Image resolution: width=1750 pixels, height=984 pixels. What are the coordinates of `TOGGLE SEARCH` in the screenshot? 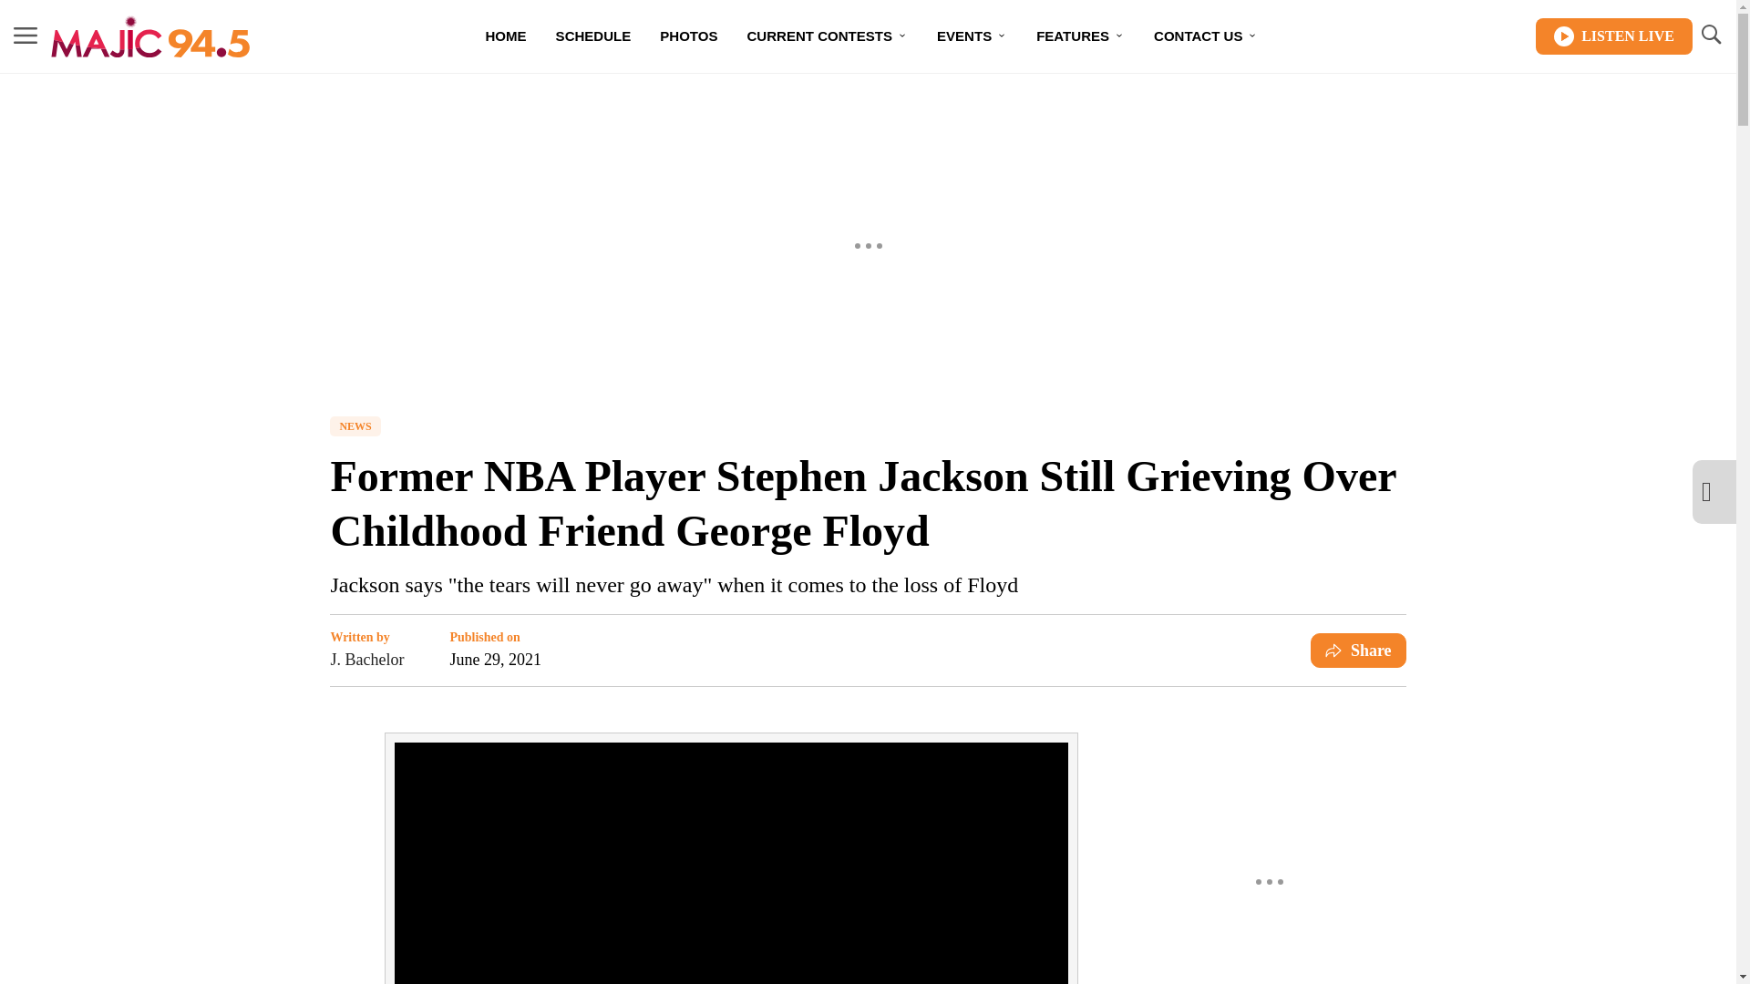 It's located at (1710, 35).